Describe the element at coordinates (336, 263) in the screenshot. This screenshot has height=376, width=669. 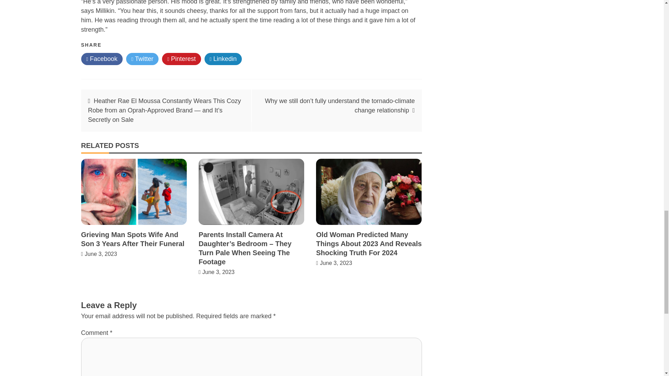
I see `June 3, 2023` at that location.